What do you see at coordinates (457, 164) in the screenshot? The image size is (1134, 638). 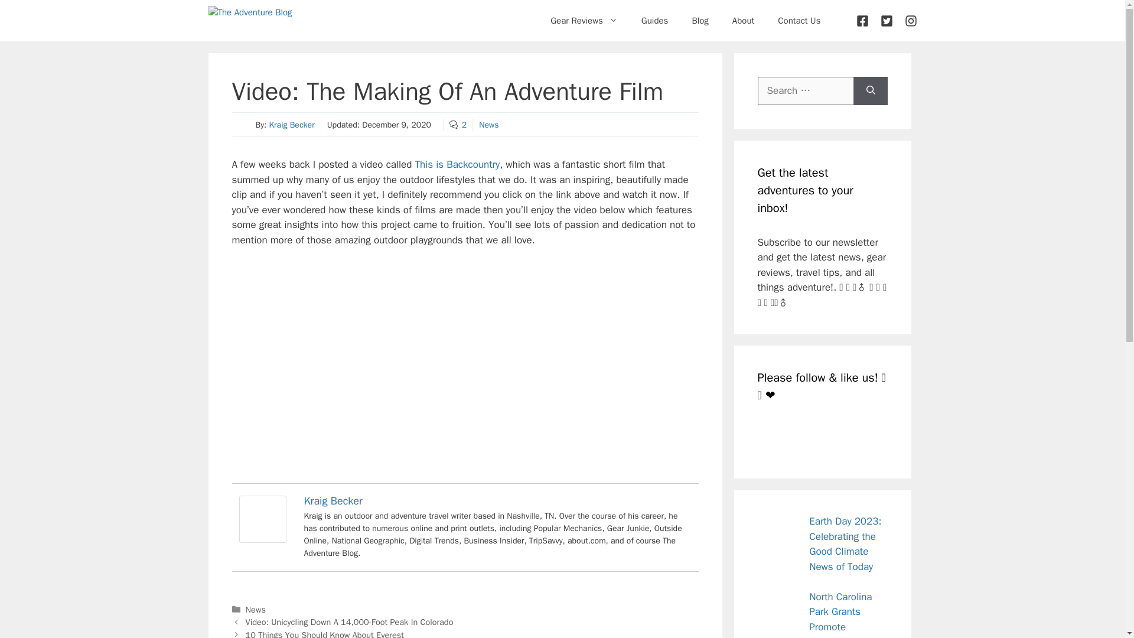 I see `This is Backcountry` at bounding box center [457, 164].